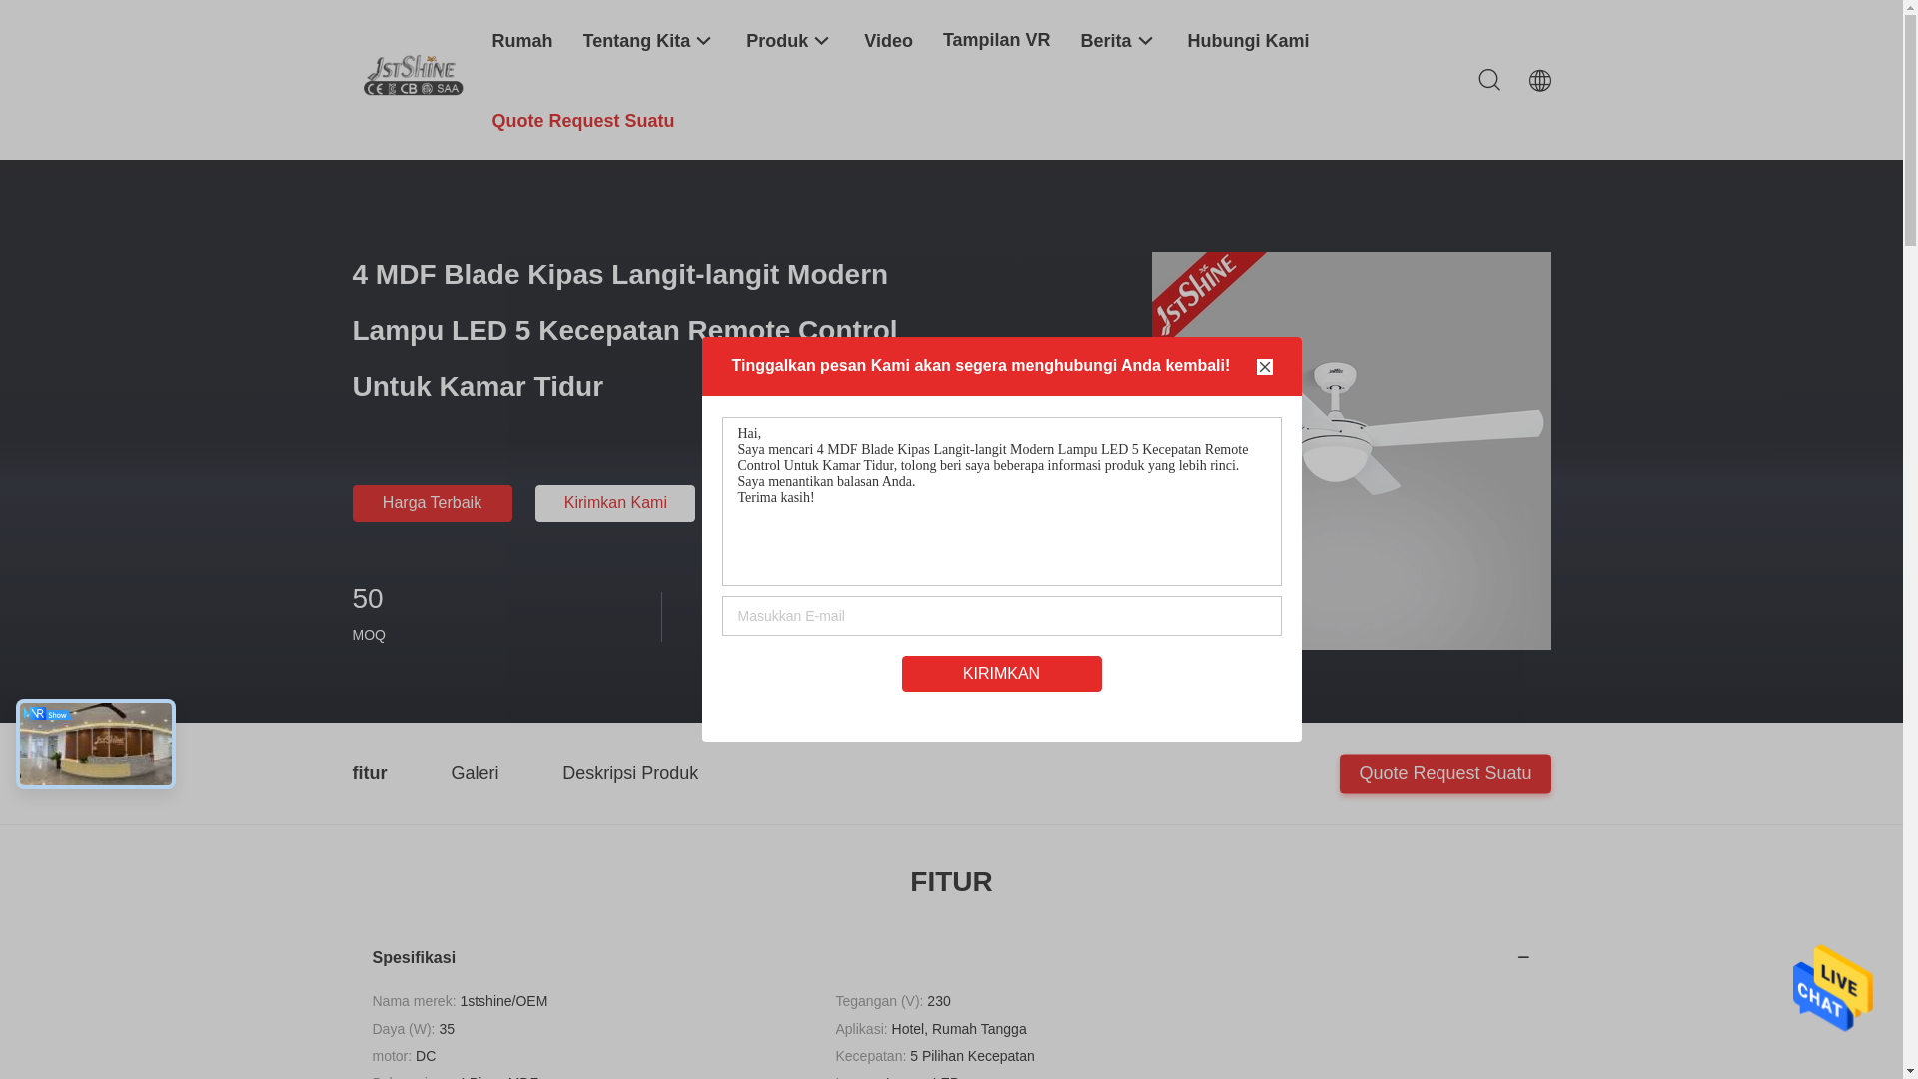  Describe the element at coordinates (1249, 40) in the screenshot. I see `Hubungi Kami` at that location.